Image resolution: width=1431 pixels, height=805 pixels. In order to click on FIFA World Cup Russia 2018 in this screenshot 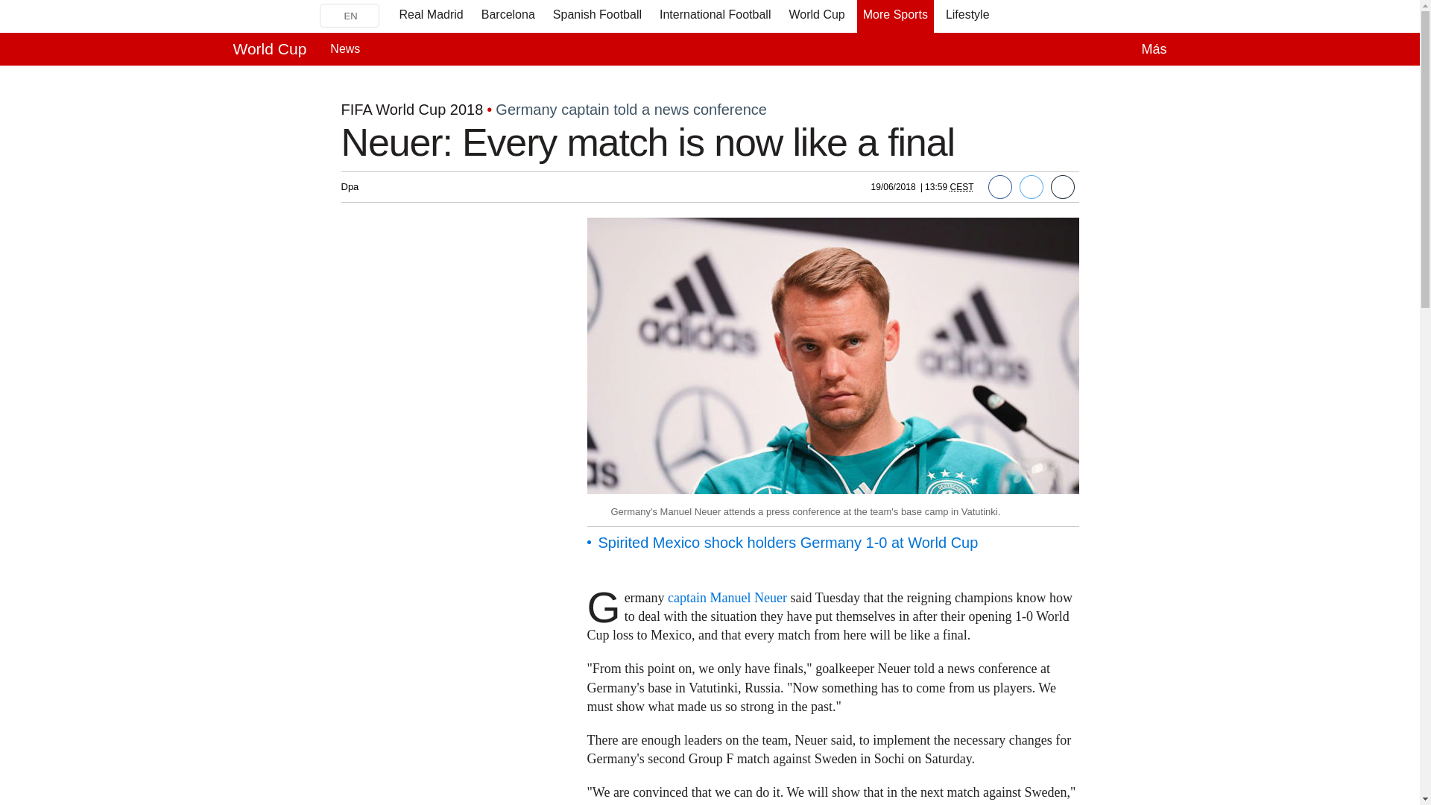, I will do `click(437, 94)`.